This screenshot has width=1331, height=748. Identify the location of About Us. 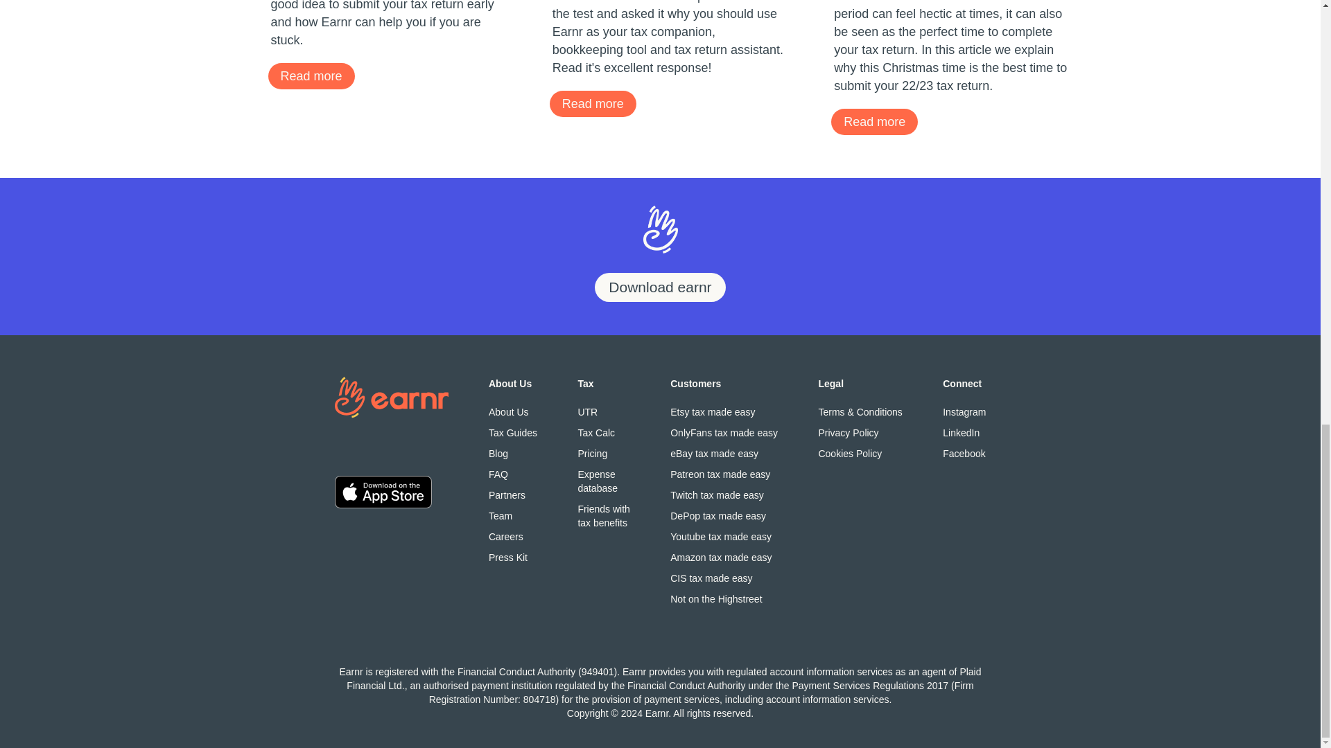
(513, 411).